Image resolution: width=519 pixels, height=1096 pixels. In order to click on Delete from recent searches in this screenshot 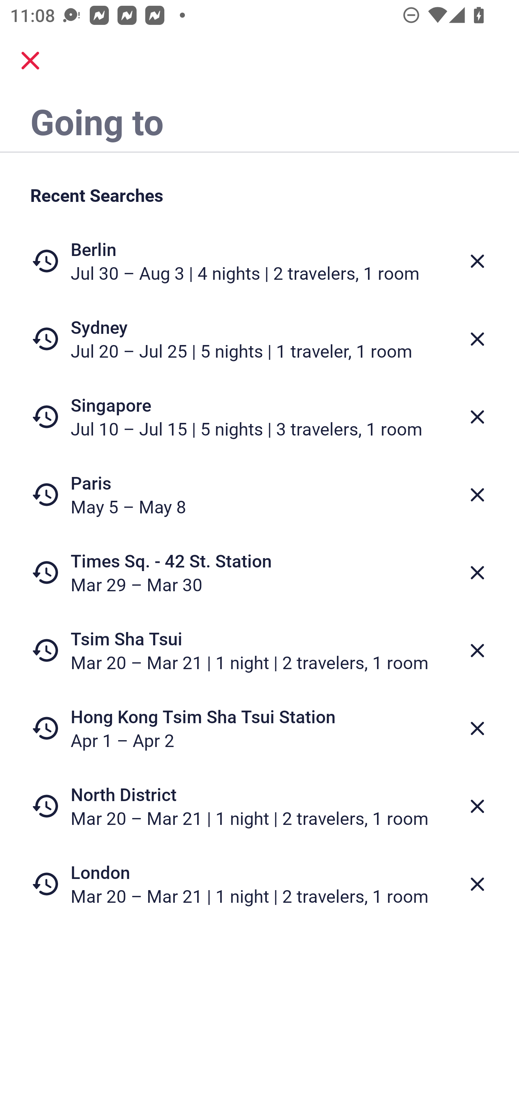, I will do `click(477, 884)`.